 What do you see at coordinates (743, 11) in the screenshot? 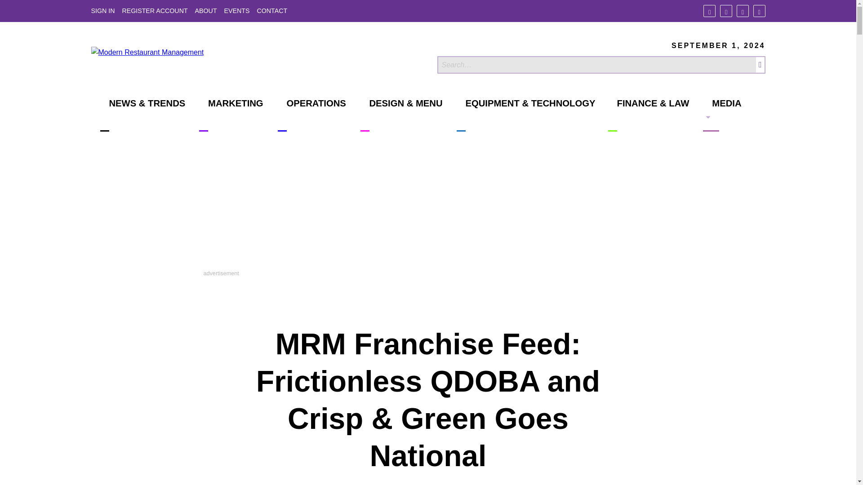
I see `Linkedin` at bounding box center [743, 11].